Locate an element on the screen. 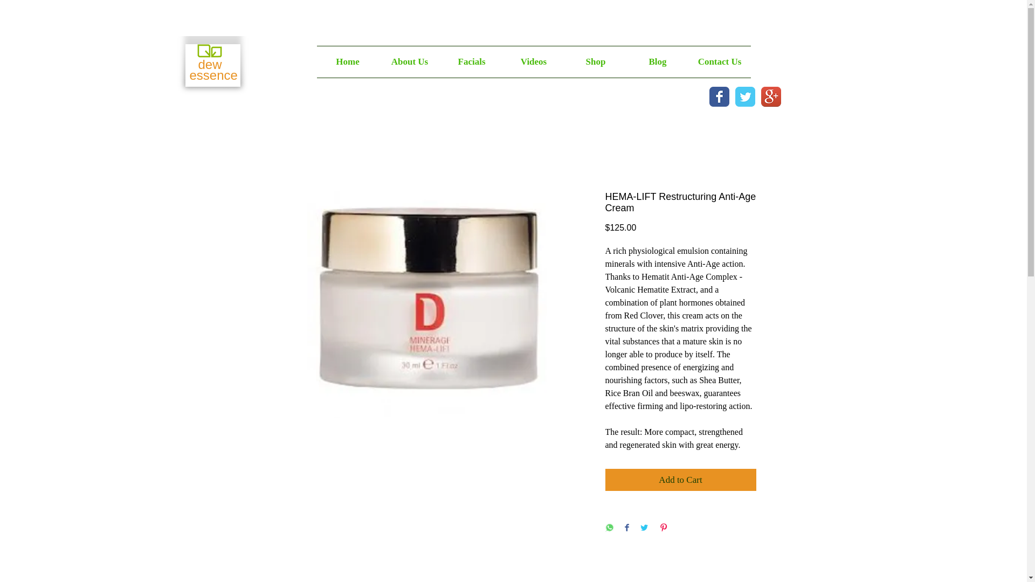  Videos is located at coordinates (533, 61).